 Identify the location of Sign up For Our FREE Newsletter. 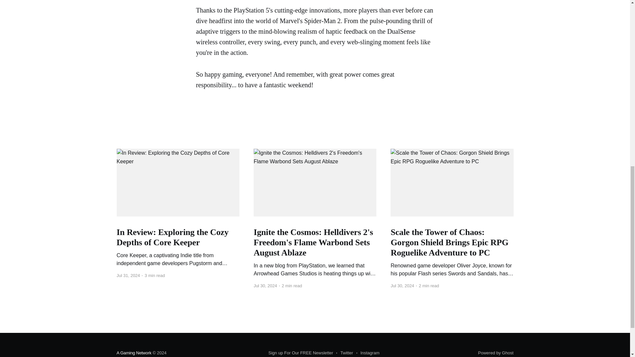
(301, 353).